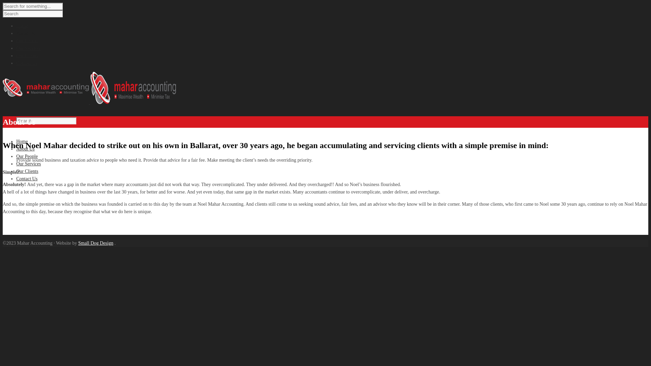  What do you see at coordinates (27, 157) in the screenshot?
I see `Our People` at bounding box center [27, 157].